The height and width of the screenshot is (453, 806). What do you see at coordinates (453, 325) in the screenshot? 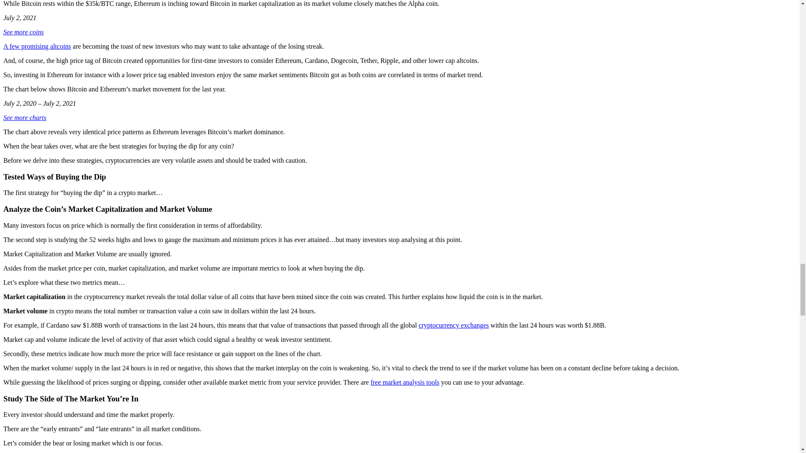
I see `cryptocurrency exchanges` at bounding box center [453, 325].